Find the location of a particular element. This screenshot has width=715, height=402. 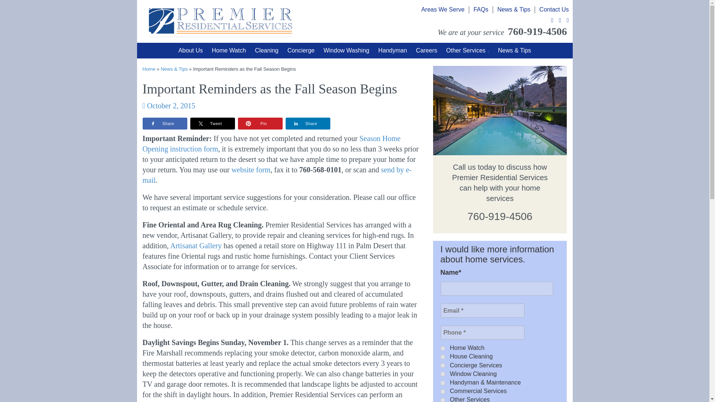

Artisanat Gallery is located at coordinates (196, 246).